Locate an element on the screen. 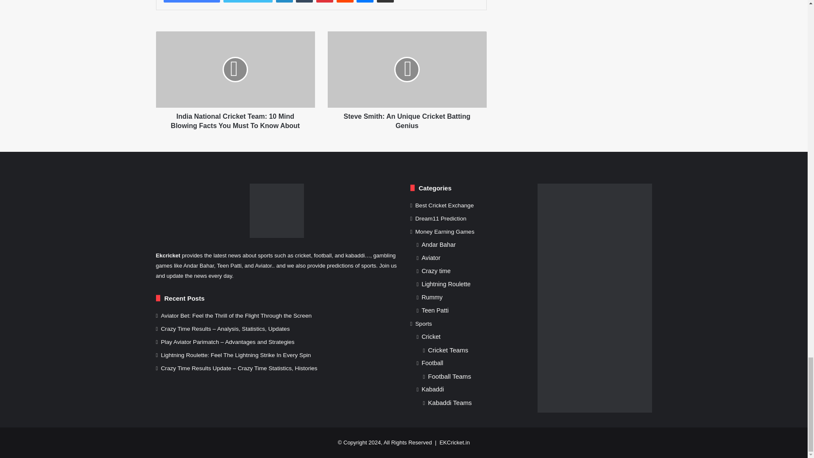 The width and height of the screenshot is (814, 458). Messenger is located at coordinates (365, 1).